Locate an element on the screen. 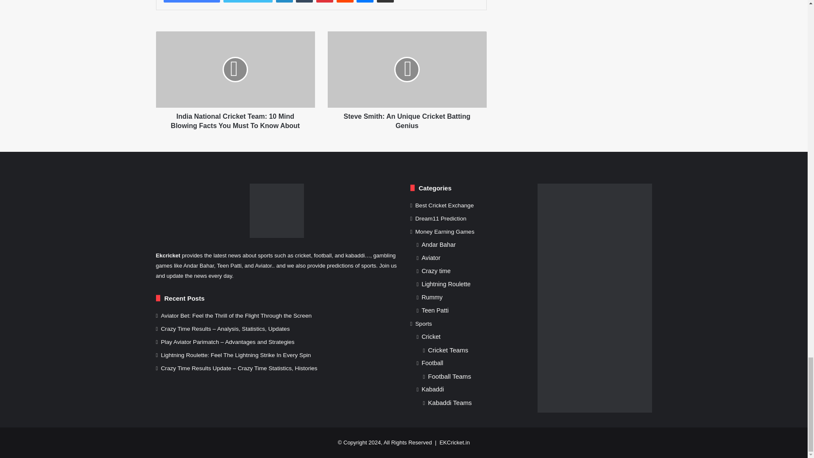 The width and height of the screenshot is (814, 458). Messenger is located at coordinates (365, 1).